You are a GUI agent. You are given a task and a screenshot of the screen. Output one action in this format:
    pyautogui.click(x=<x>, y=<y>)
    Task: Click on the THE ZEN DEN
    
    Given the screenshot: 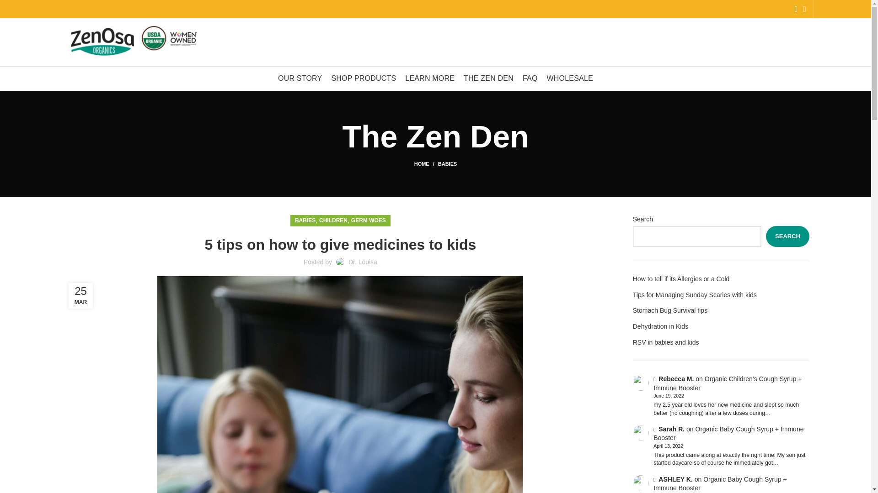 What is the action you would take?
    pyautogui.click(x=488, y=79)
    